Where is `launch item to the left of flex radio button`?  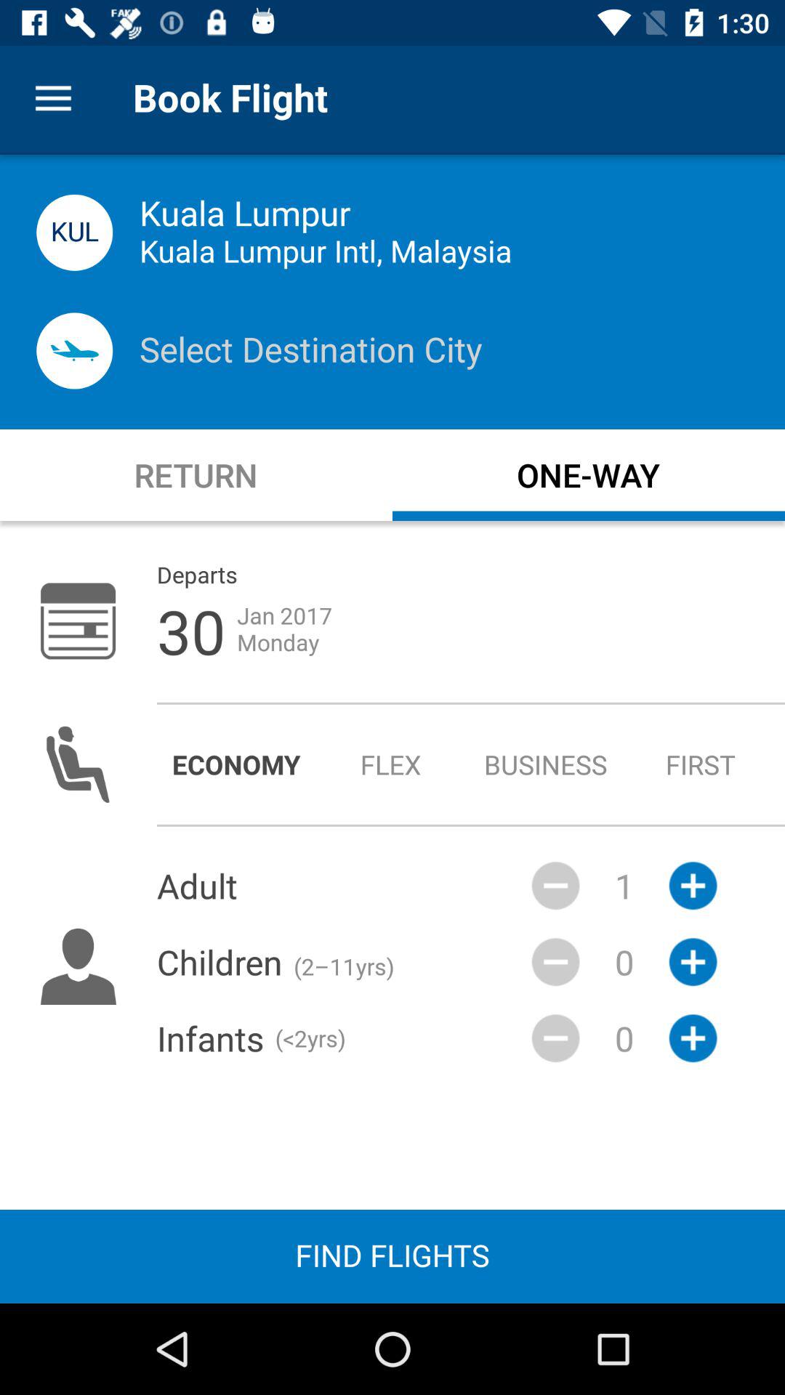 launch item to the left of flex radio button is located at coordinates (235, 764).